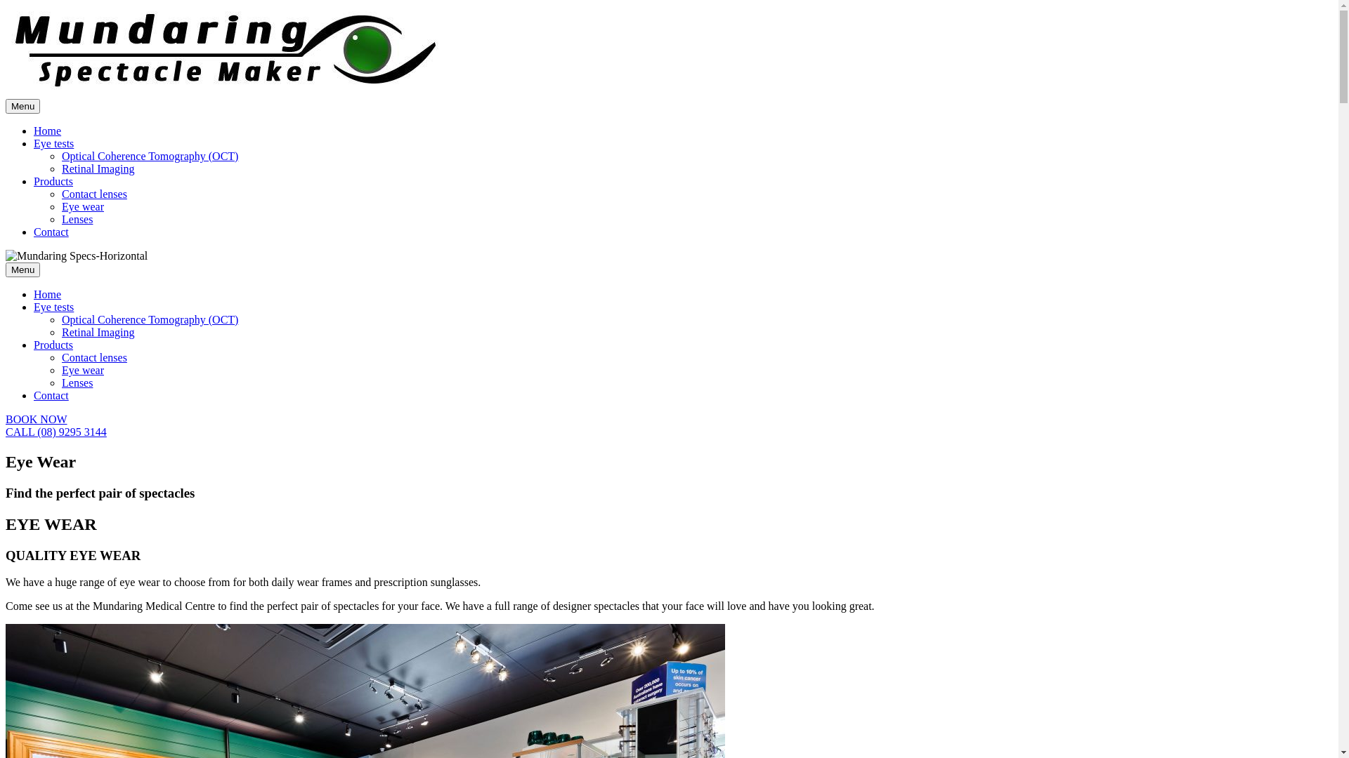  Describe the element at coordinates (53, 181) in the screenshot. I see `Products` at that location.